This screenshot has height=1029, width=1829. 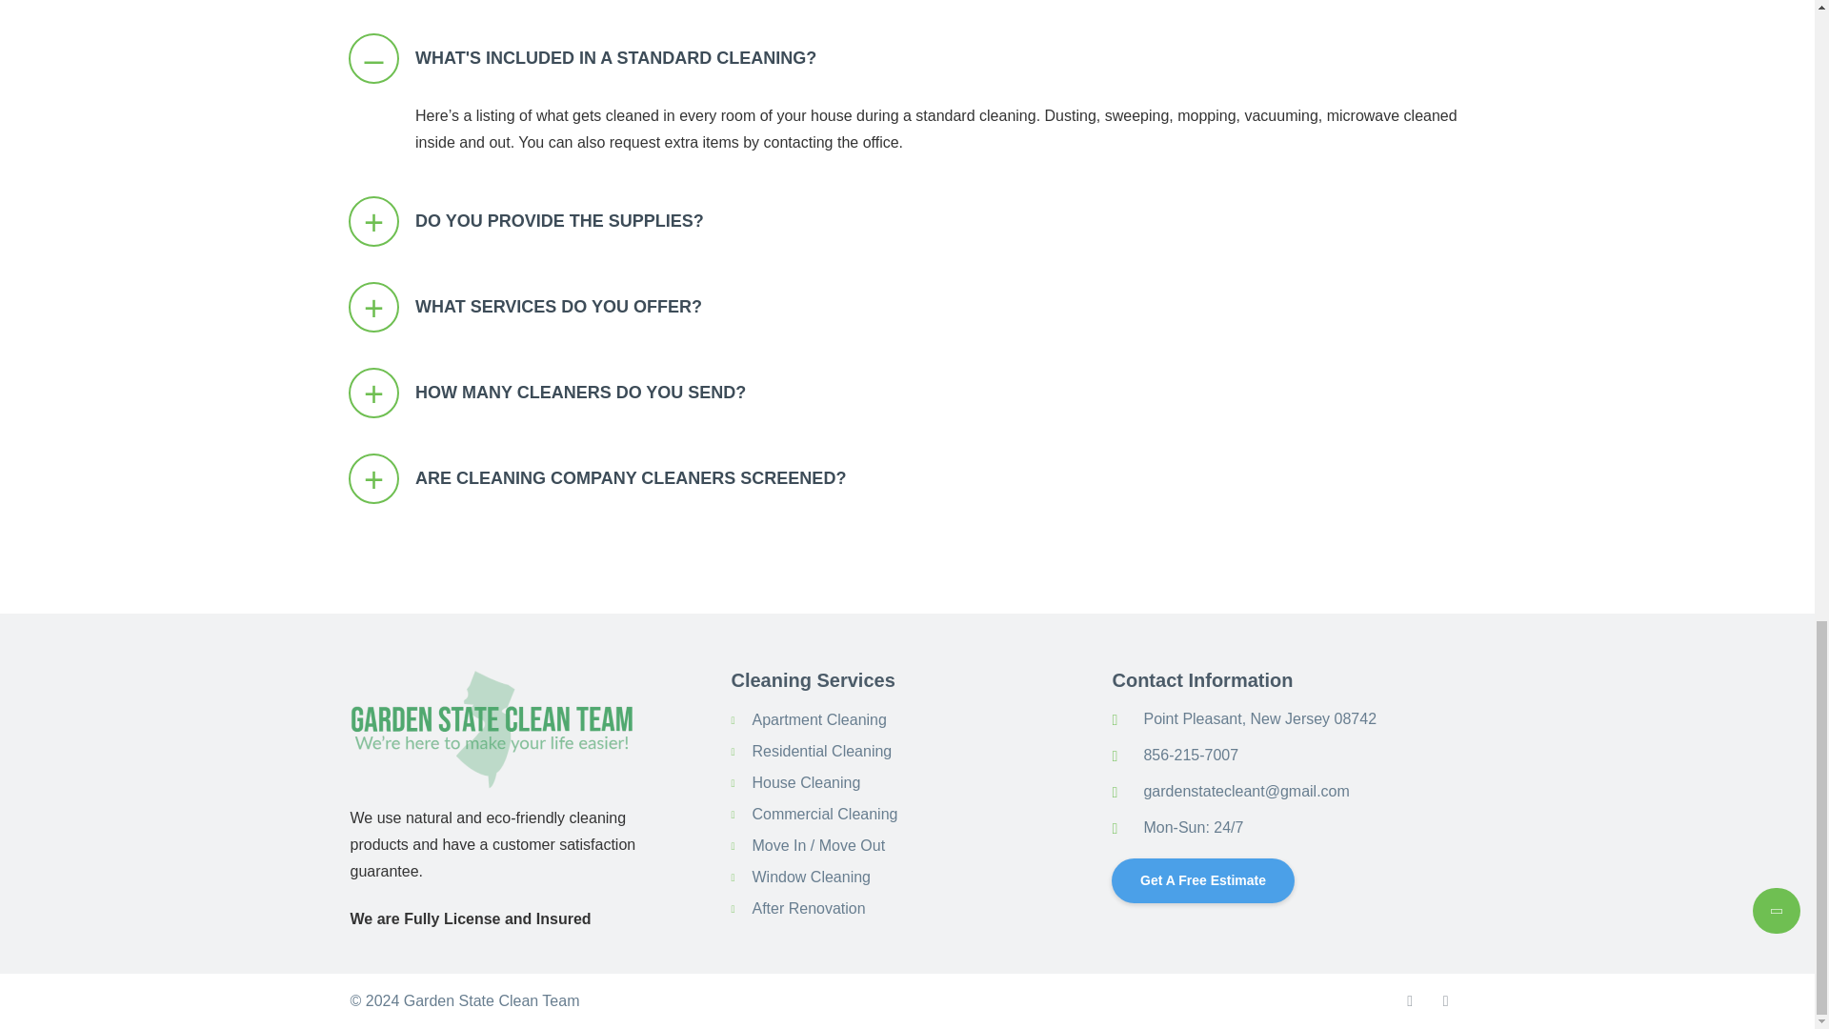 I want to click on Window Cleaning, so click(x=811, y=877).